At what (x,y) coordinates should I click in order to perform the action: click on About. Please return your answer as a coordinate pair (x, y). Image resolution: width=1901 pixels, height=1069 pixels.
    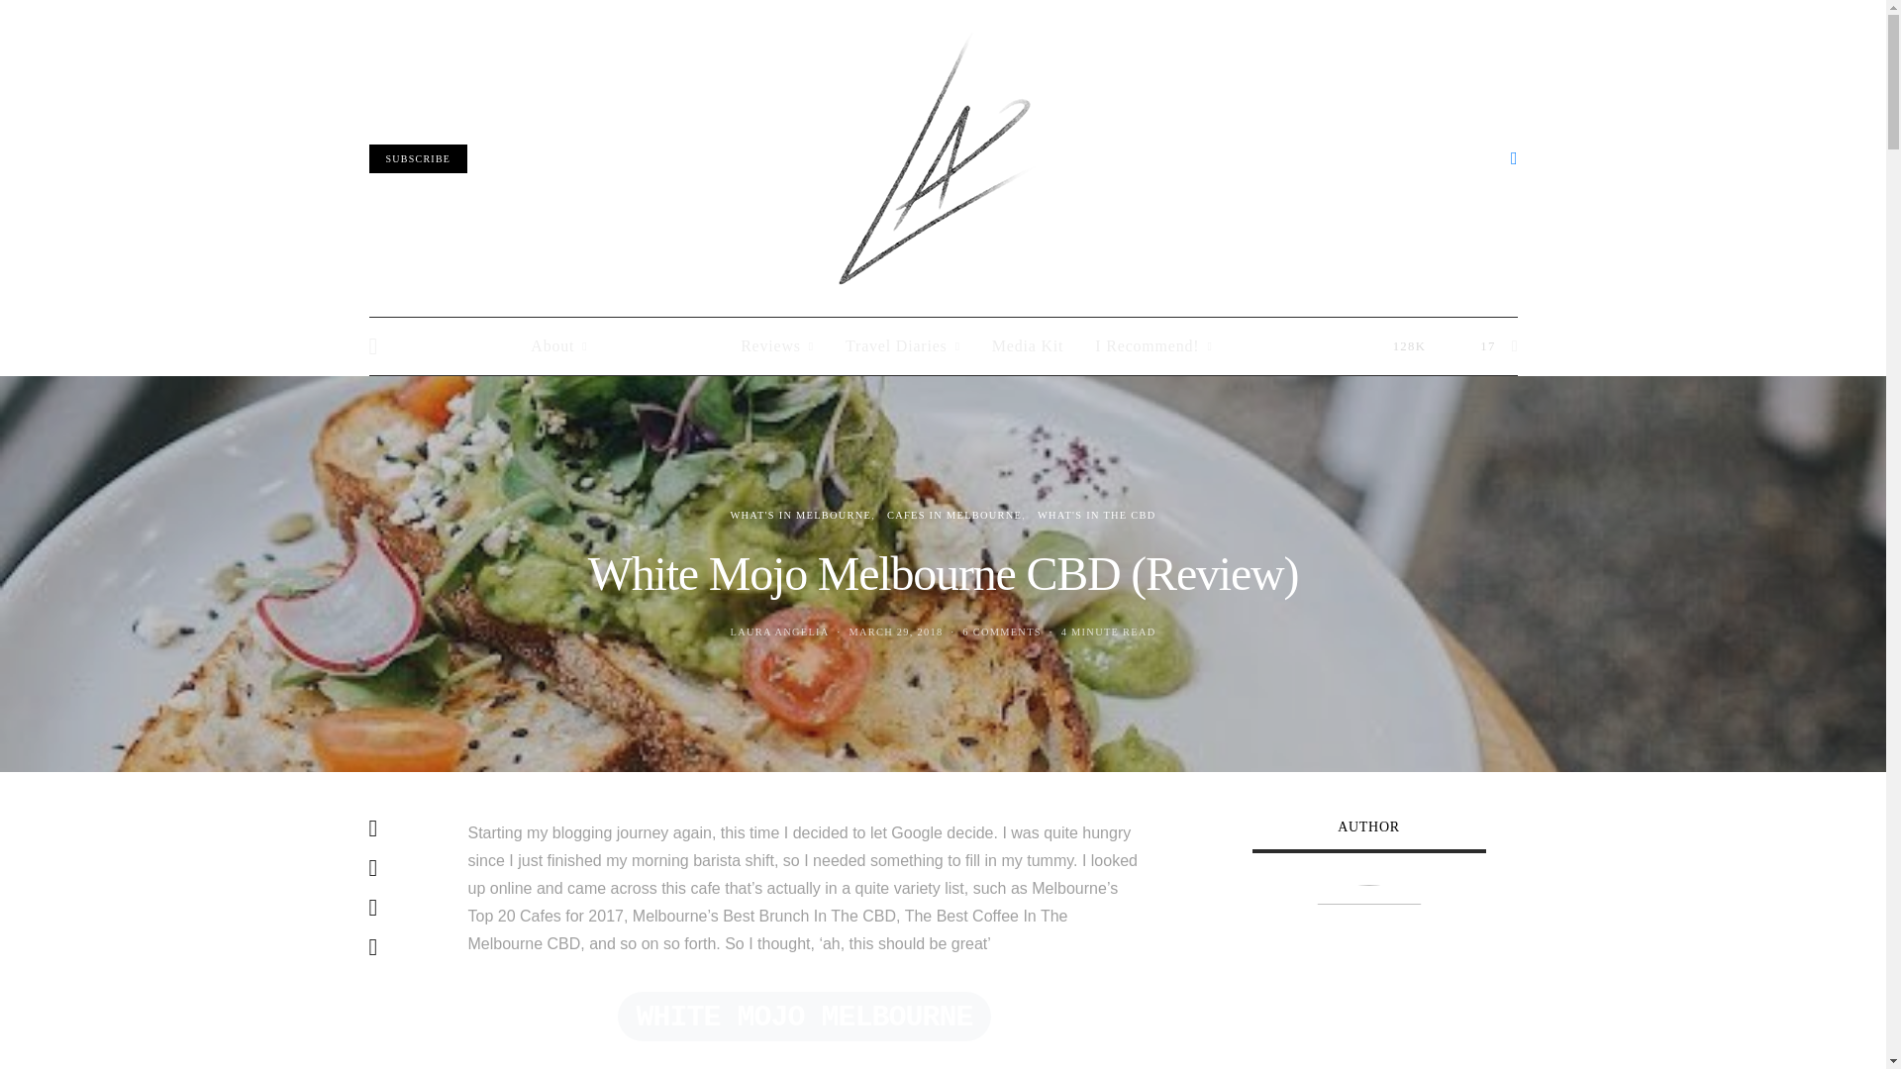
    Looking at the image, I should click on (558, 346).